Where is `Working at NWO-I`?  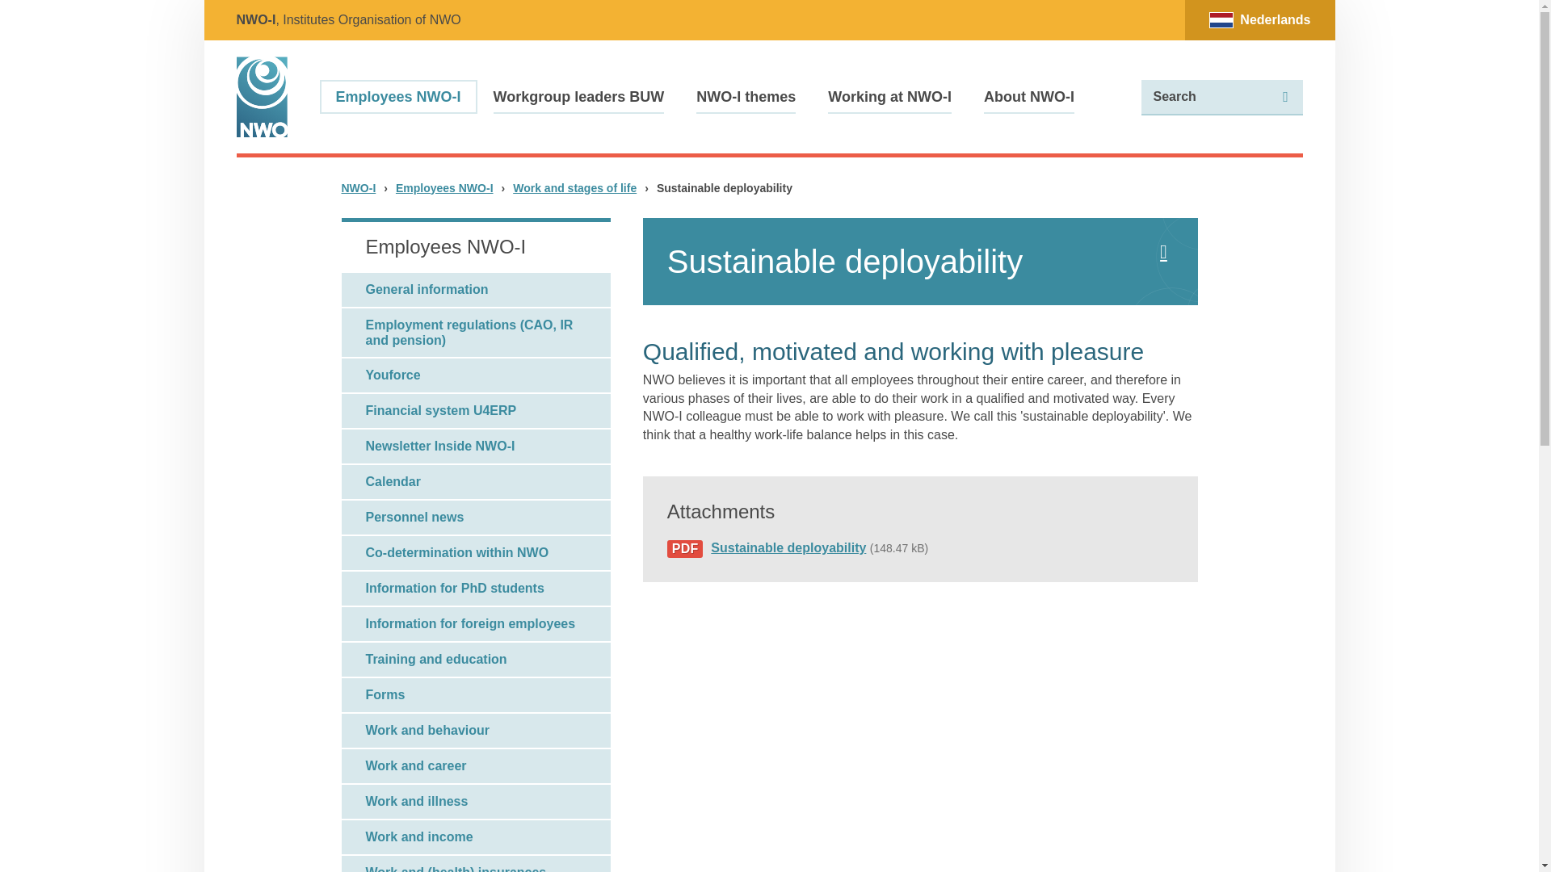
Working at NWO-I is located at coordinates (890, 97).